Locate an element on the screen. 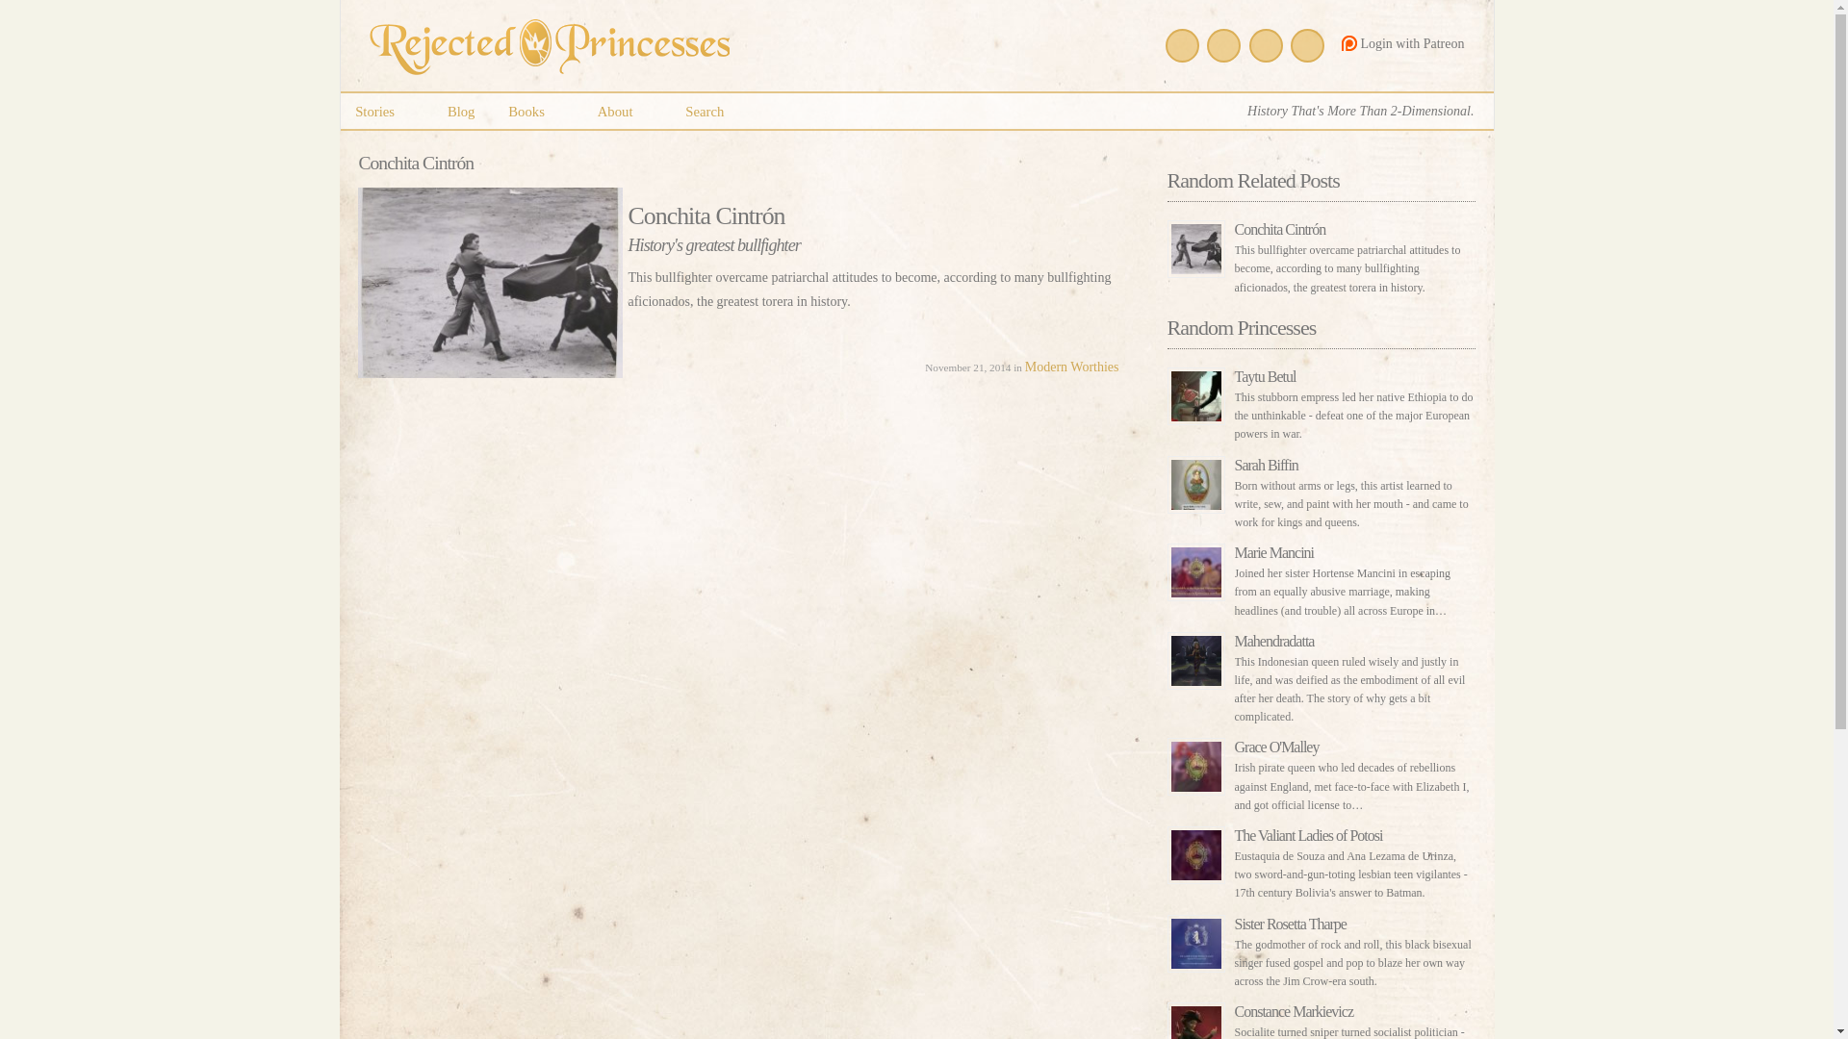  Permalink to Constance Markievicz is located at coordinates (1321, 1015).